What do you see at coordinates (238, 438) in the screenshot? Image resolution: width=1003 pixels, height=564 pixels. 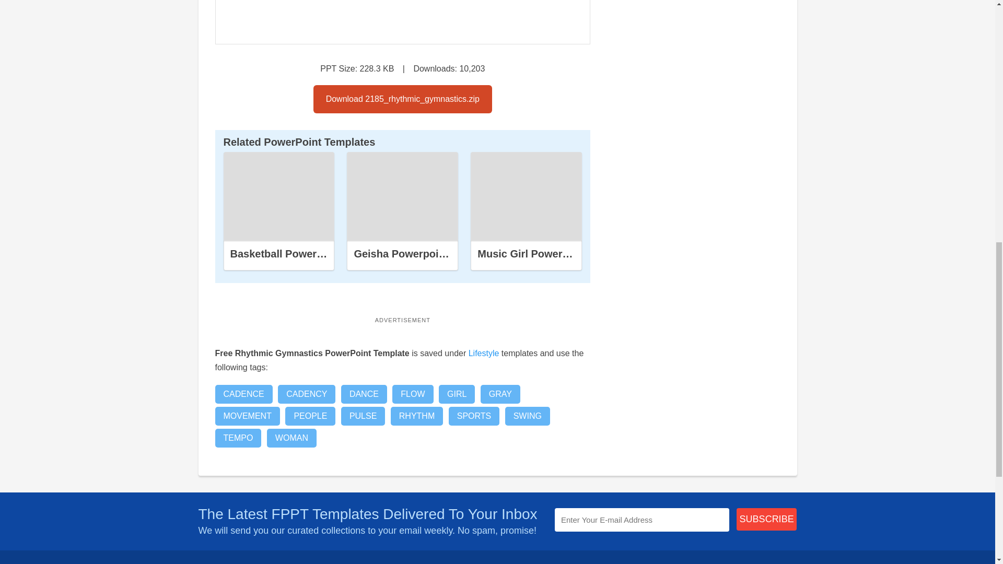 I see `TEMPO` at bounding box center [238, 438].